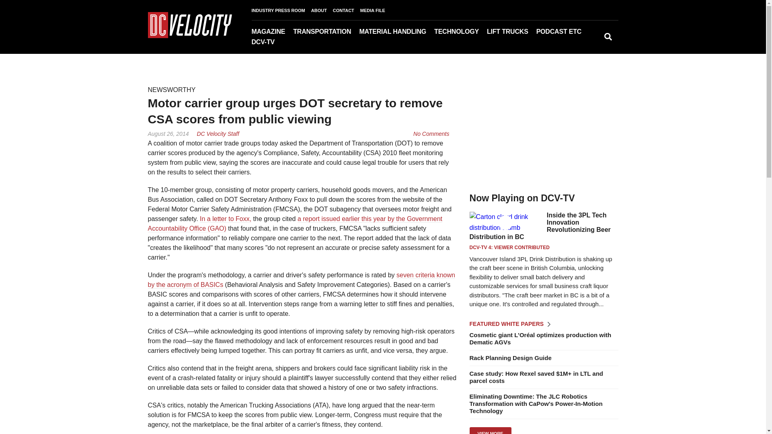 The height and width of the screenshot is (434, 772). Describe the element at coordinates (396, 31) in the screenshot. I see `MATERIAL HANDLING` at that location.